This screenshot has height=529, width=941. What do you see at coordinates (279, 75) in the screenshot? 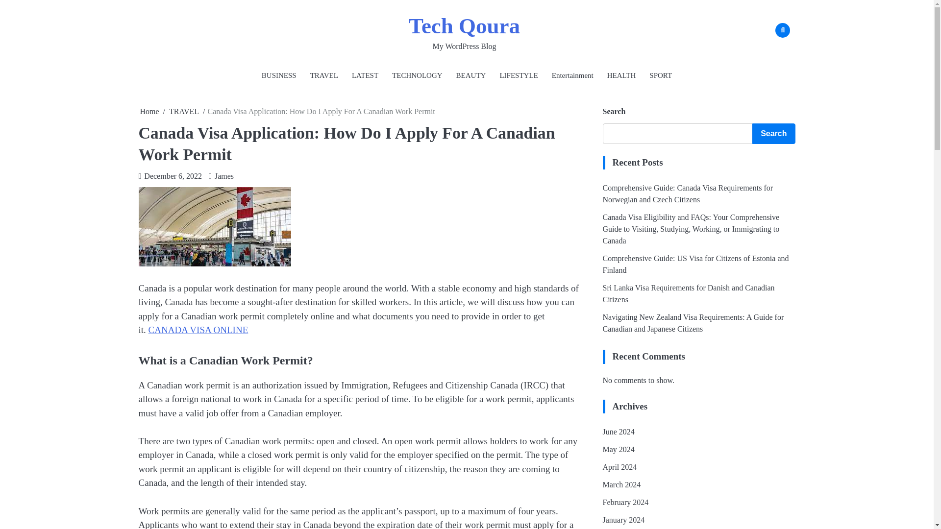
I see `BUSINESS` at bounding box center [279, 75].